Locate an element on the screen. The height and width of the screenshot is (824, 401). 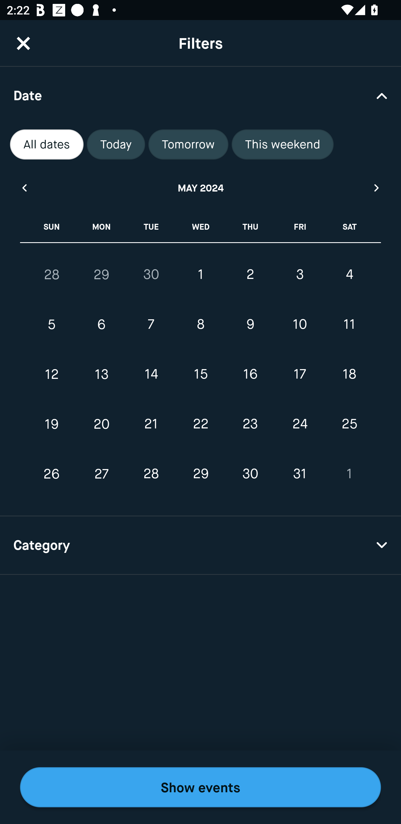
15 is located at coordinates (200, 374).